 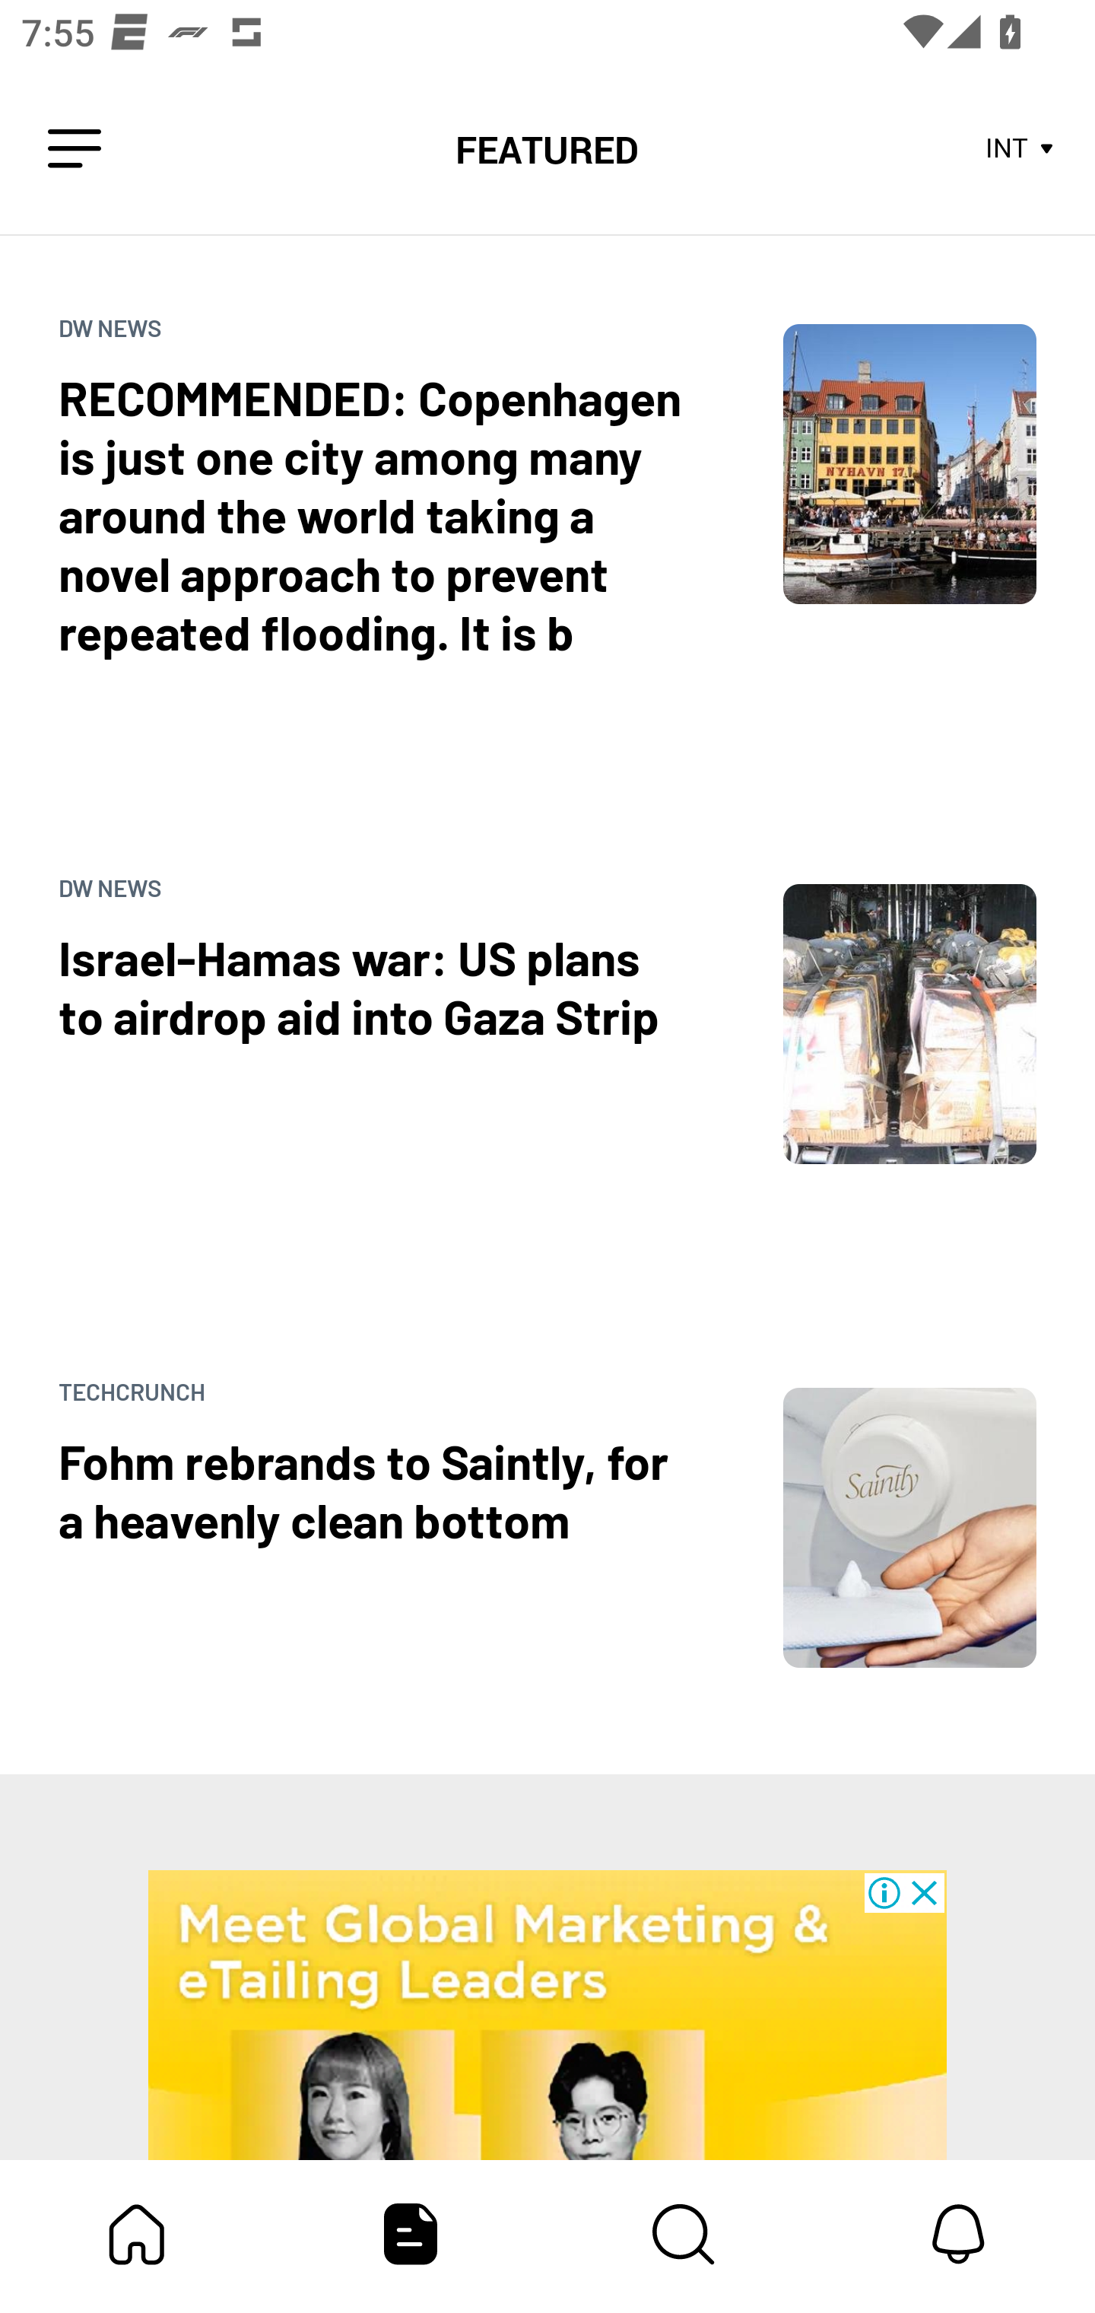 I want to click on My Bundle, so click(x=137, y=2234).